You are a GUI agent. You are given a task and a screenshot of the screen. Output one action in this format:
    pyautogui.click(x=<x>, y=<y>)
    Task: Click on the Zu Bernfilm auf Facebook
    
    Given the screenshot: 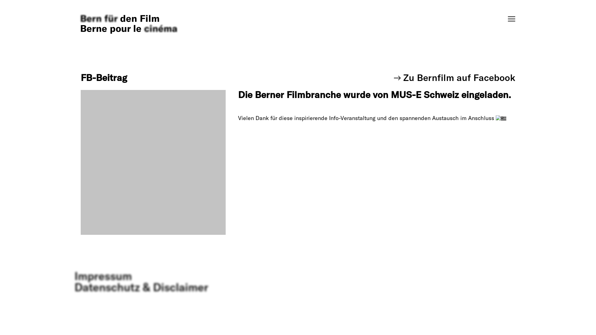 What is the action you would take?
    pyautogui.click(x=454, y=78)
    